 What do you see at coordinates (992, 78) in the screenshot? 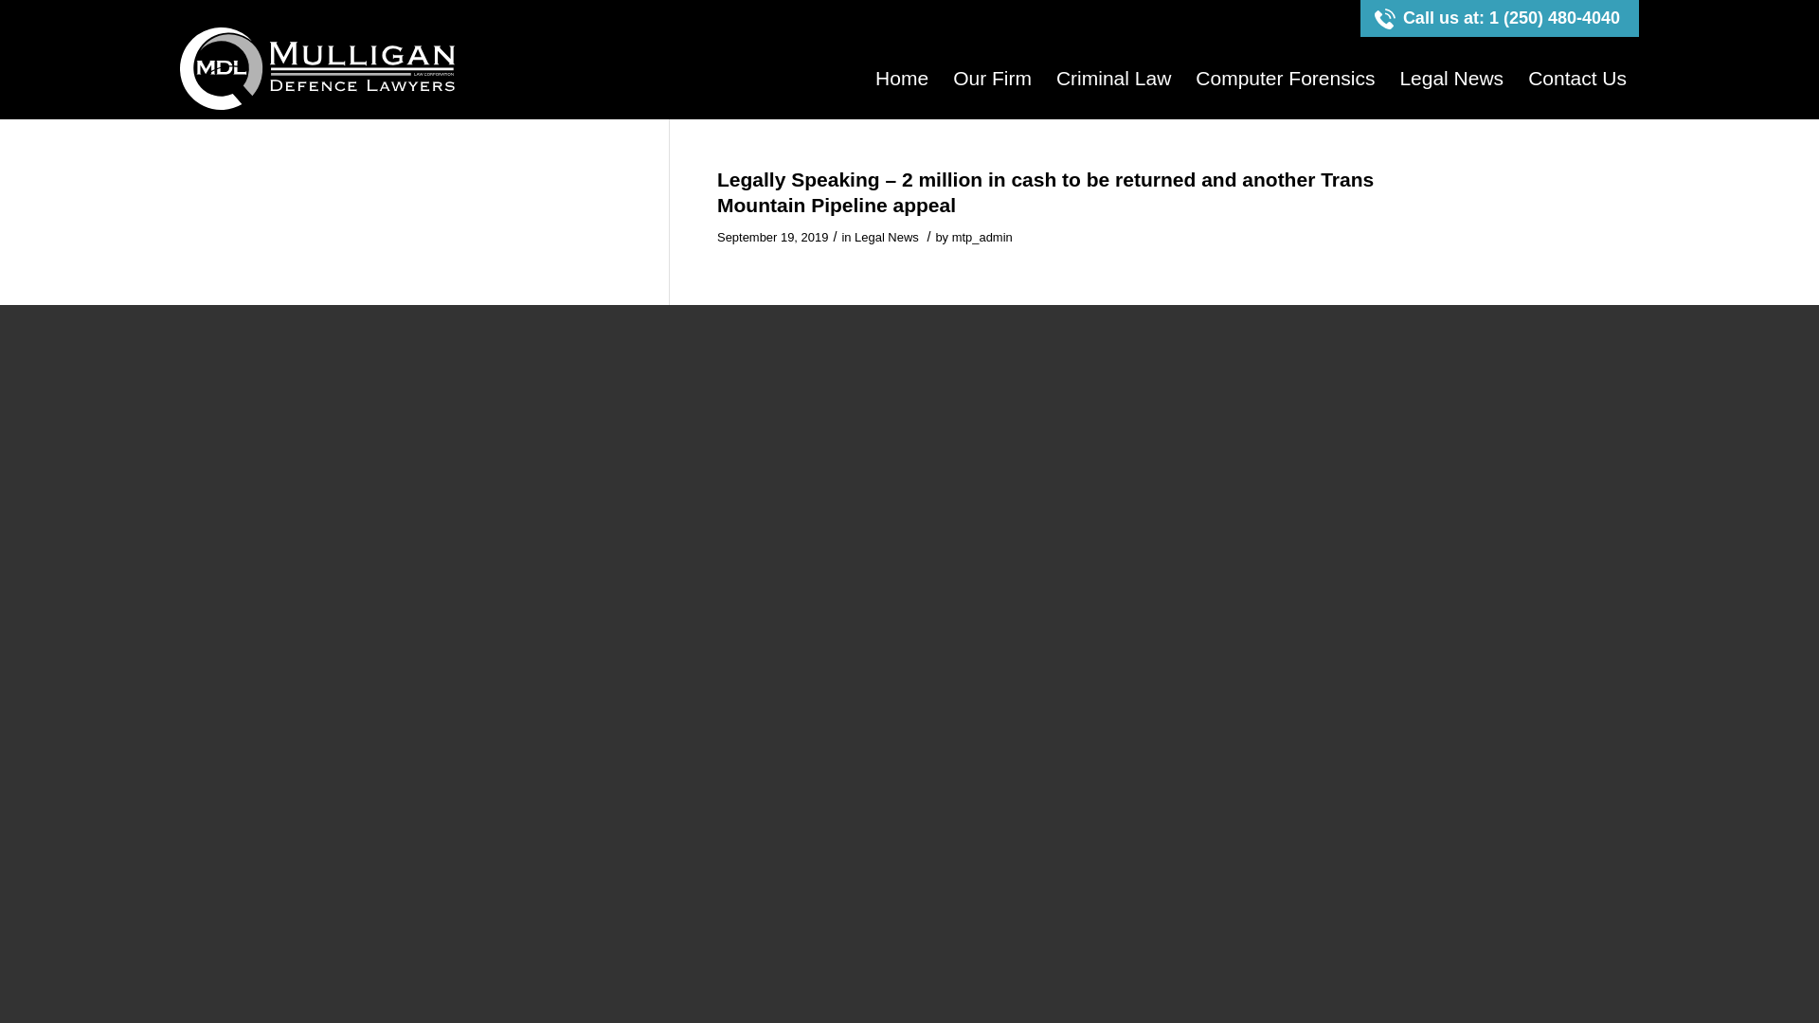
I see `Our Firm` at bounding box center [992, 78].